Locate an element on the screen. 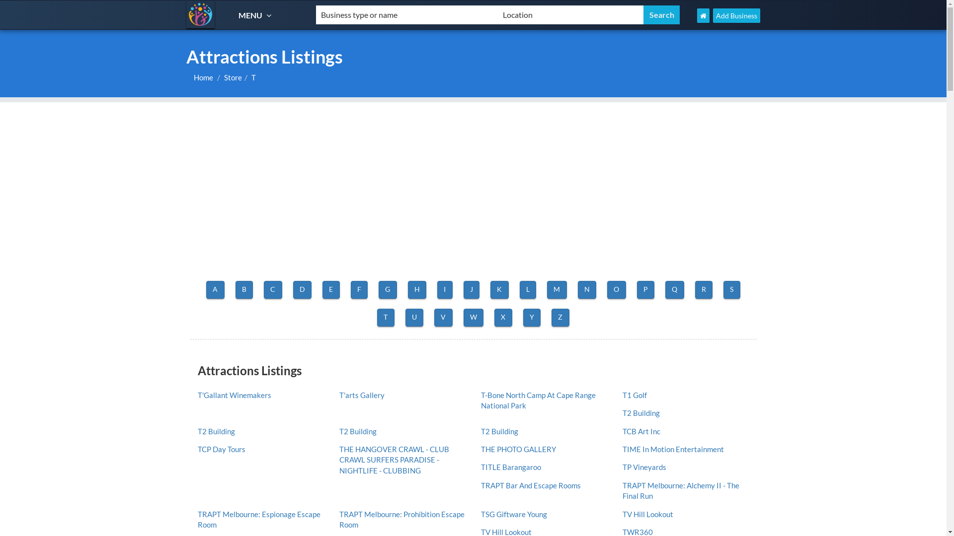  Y is located at coordinates (532, 318).